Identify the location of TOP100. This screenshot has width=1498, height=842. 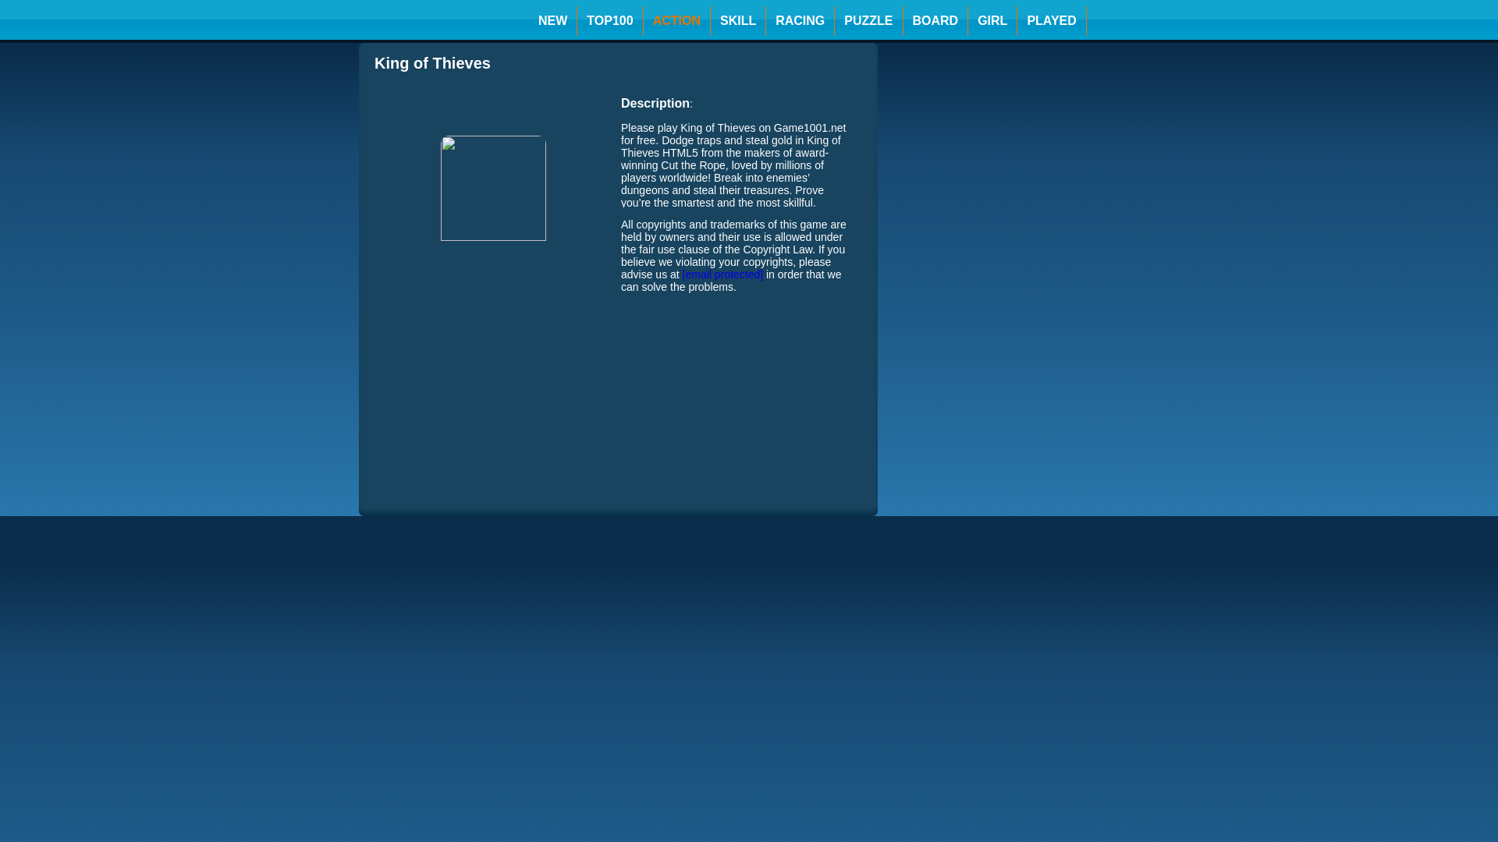
(609, 20).